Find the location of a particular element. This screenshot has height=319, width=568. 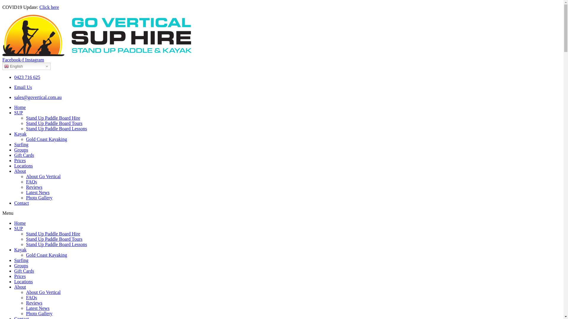

Stand Up Paddle Board Tours is located at coordinates (54, 239).